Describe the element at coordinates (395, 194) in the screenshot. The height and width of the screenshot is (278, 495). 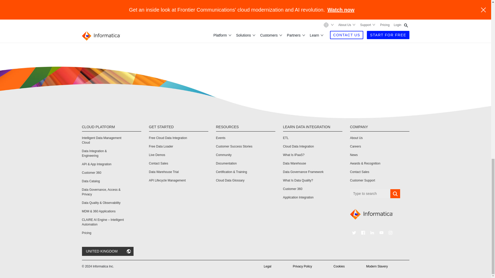
I see `Search` at that location.